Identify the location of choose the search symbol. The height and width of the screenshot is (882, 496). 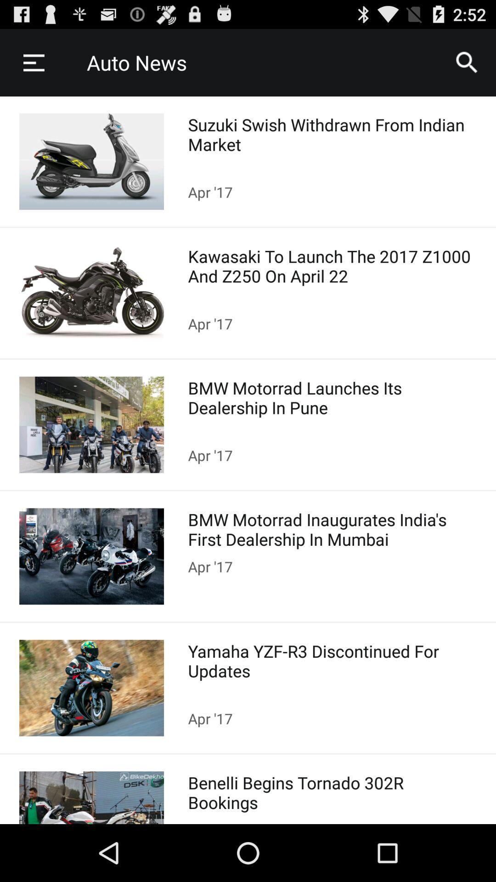
(467, 62).